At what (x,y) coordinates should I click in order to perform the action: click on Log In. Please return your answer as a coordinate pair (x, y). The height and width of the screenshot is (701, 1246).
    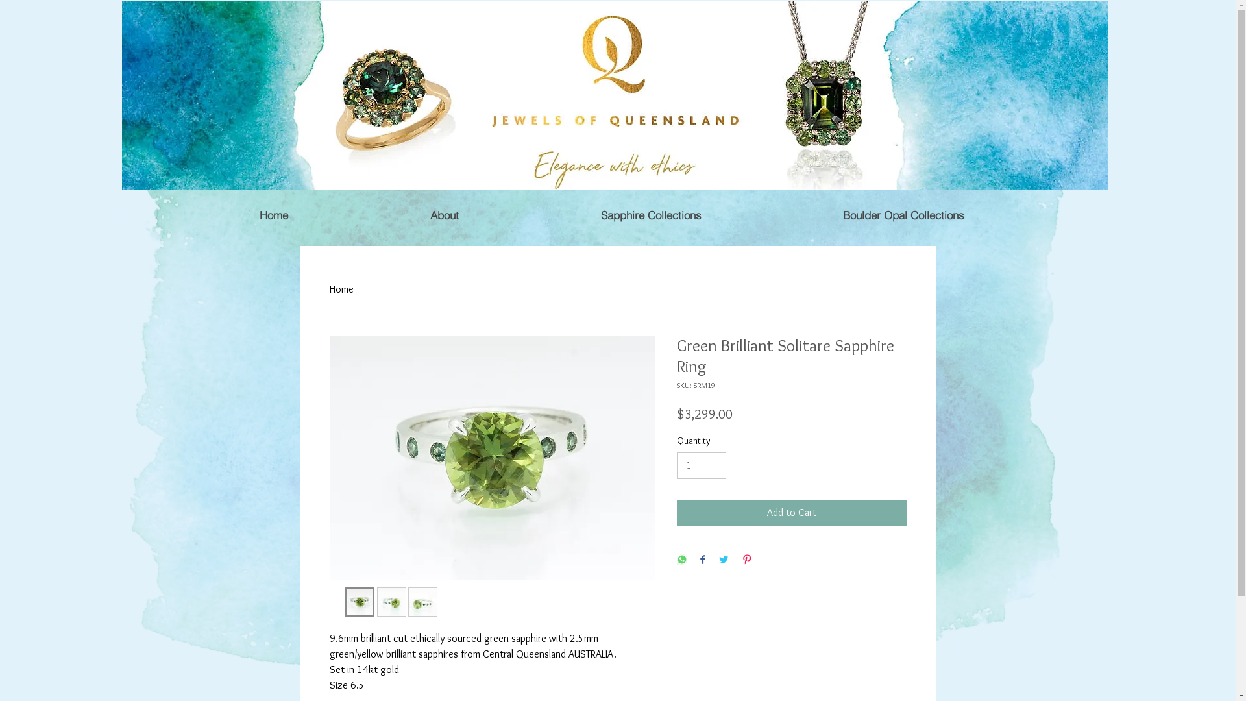
    Looking at the image, I should click on (823, 25).